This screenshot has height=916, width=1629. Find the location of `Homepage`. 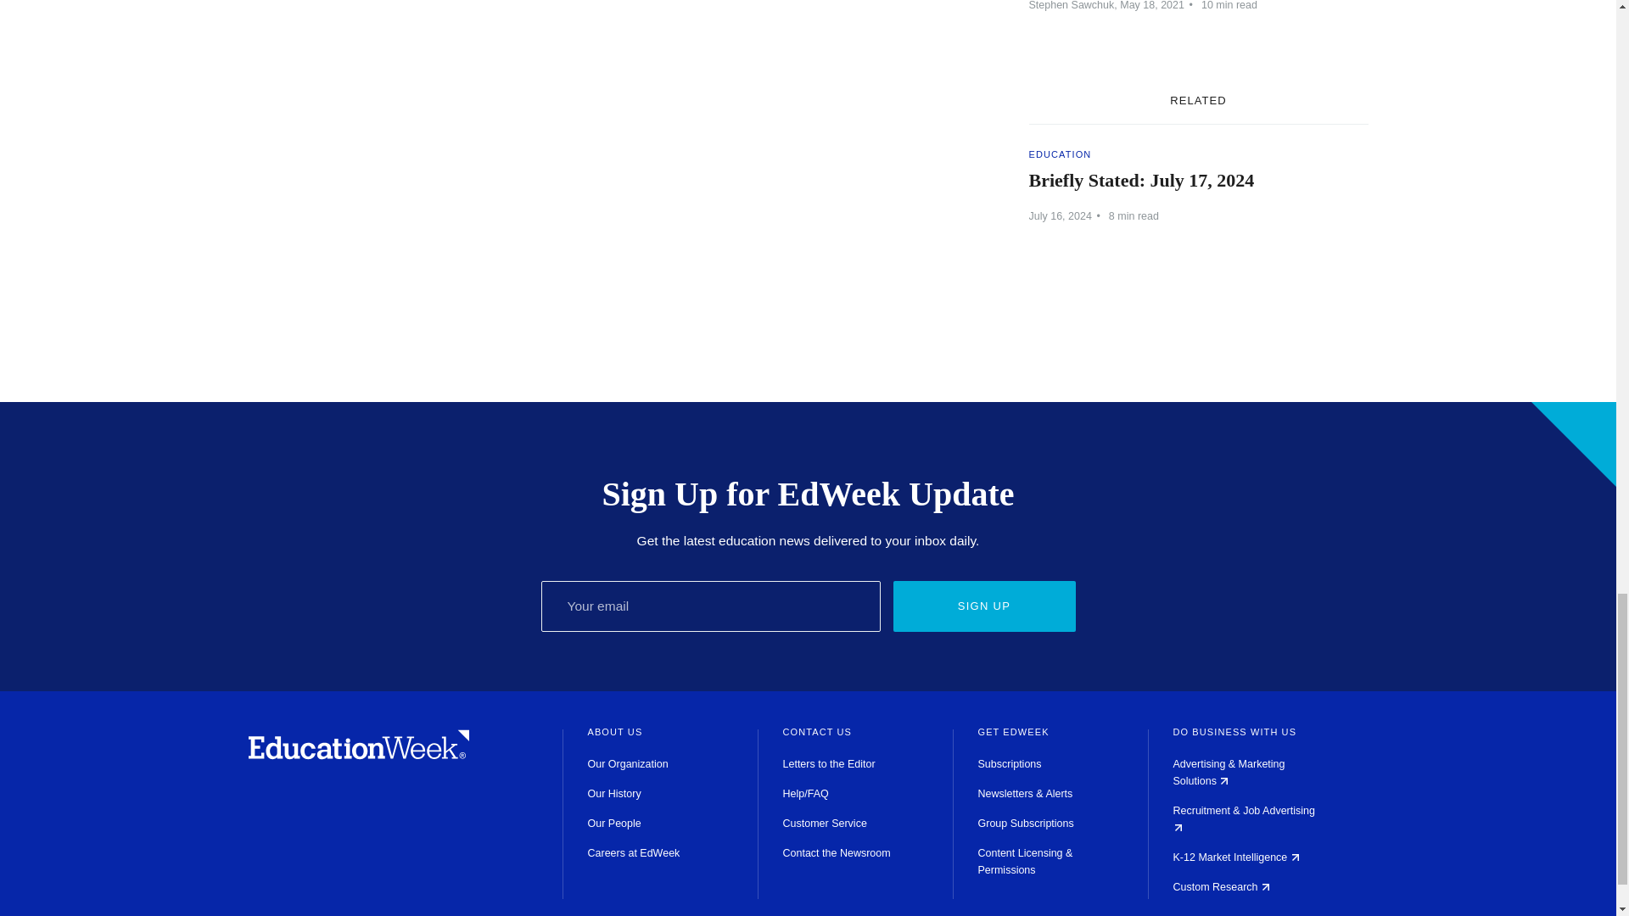

Homepage is located at coordinates (358, 755).